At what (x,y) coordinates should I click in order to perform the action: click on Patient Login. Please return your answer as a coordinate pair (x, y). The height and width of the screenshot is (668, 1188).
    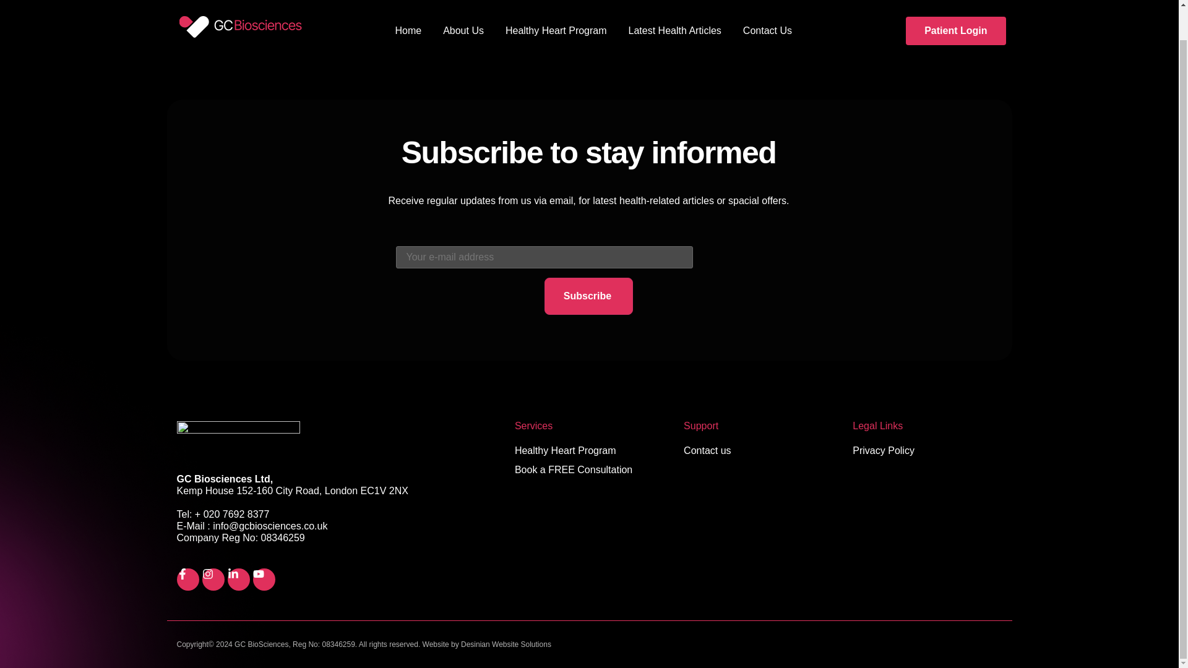
    Looking at the image, I should click on (955, 6).